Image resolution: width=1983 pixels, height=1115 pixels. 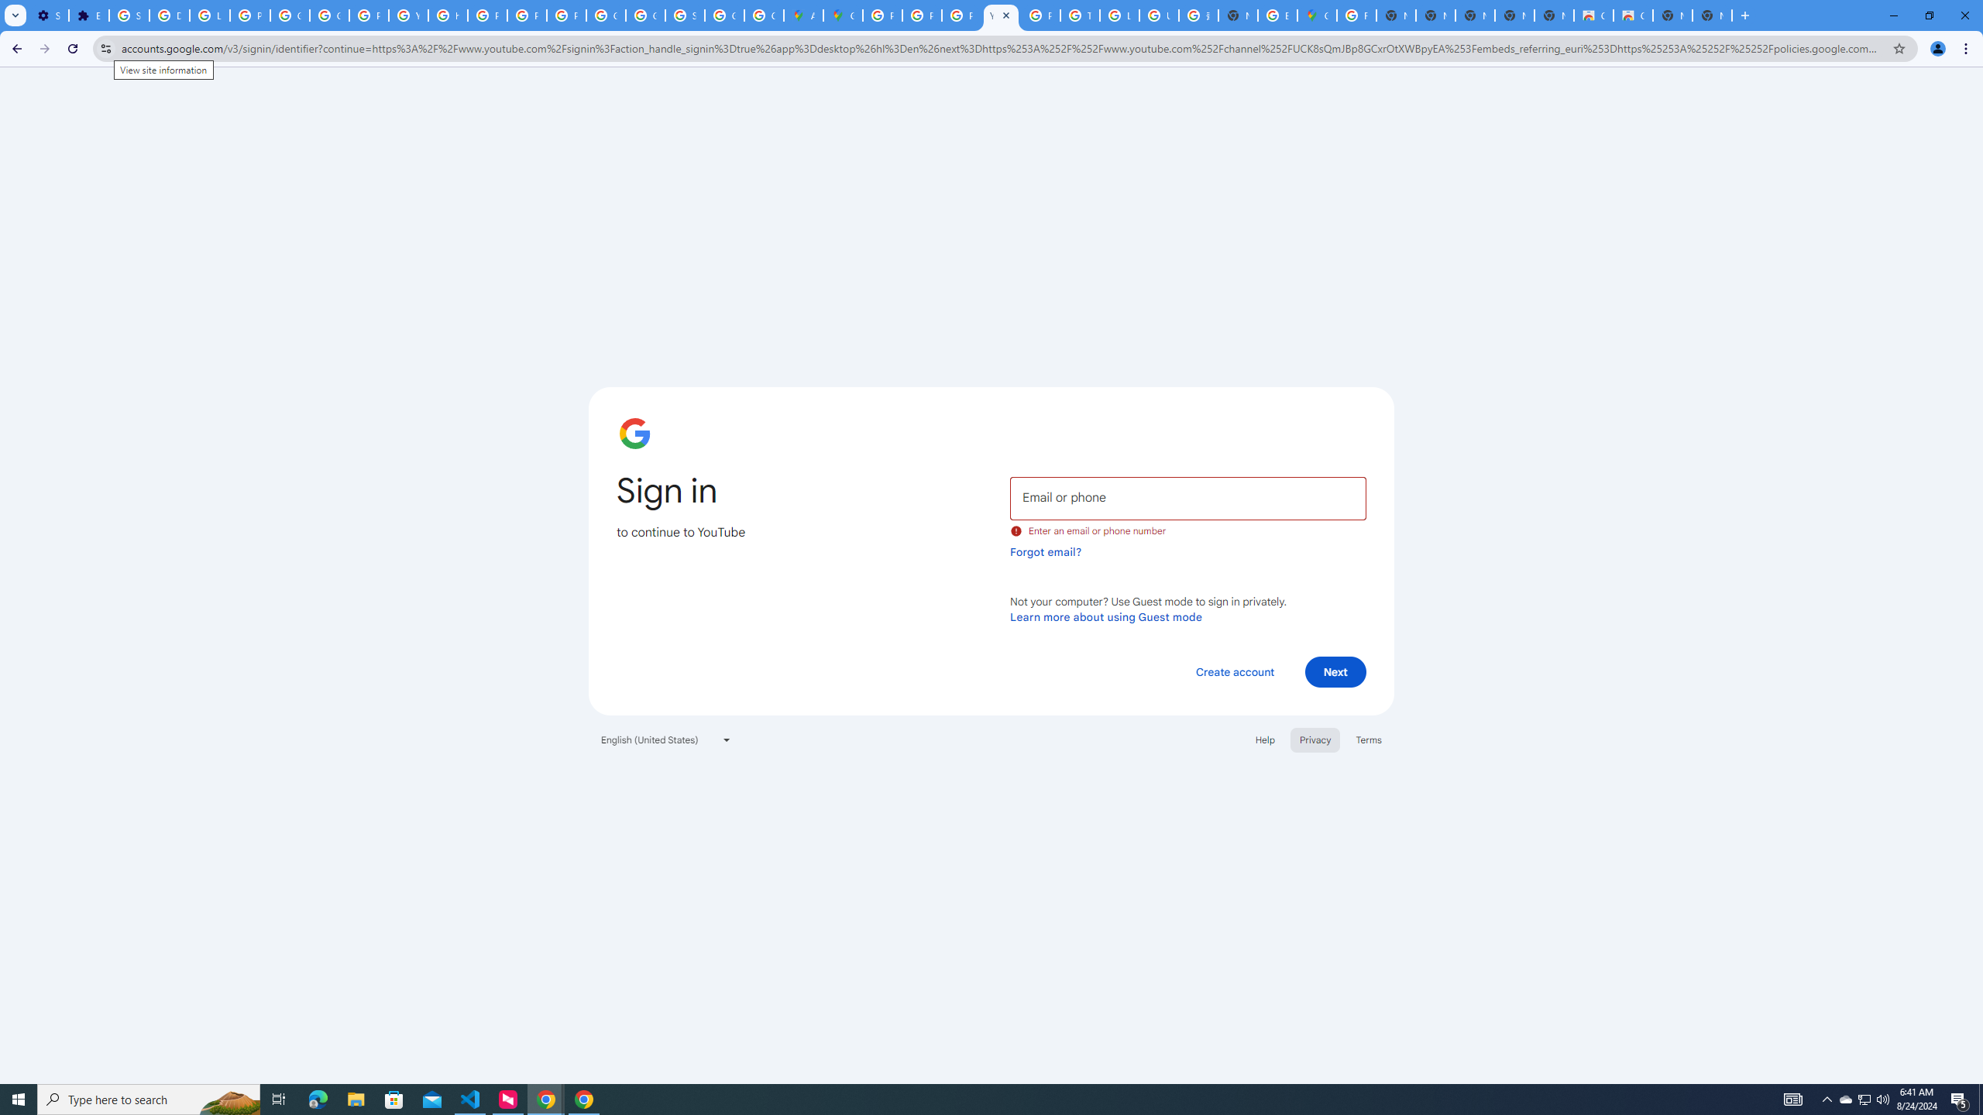 I want to click on Create account, so click(x=1234, y=671).